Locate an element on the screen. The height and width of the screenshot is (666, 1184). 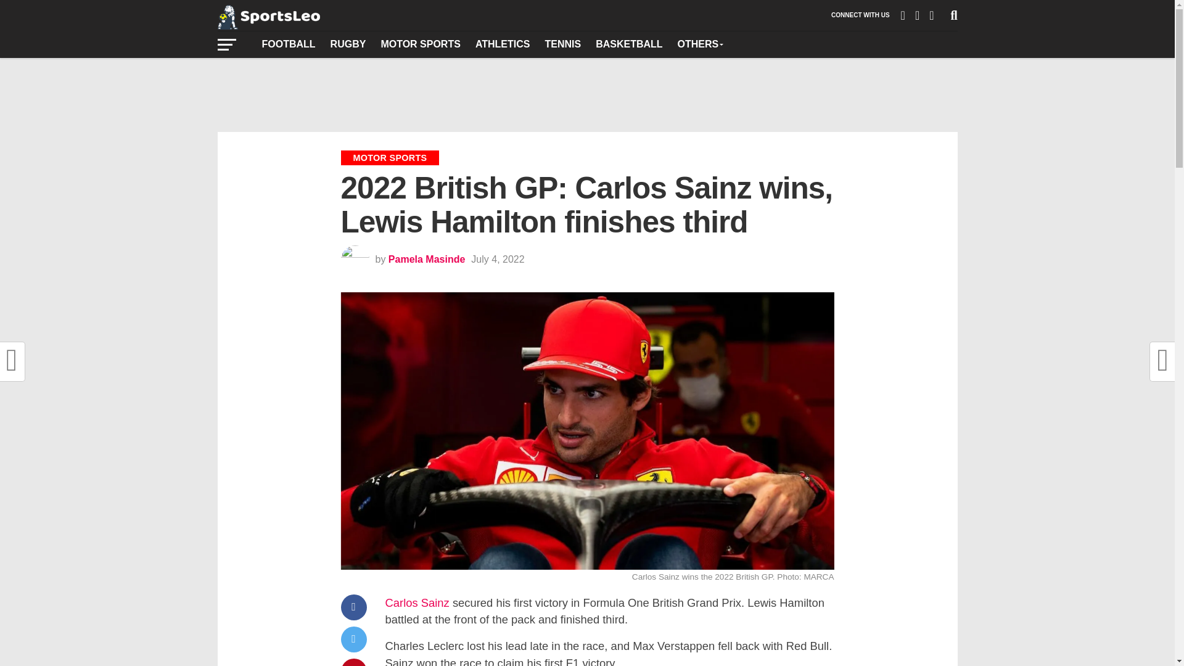
TENNIS is located at coordinates (562, 44).